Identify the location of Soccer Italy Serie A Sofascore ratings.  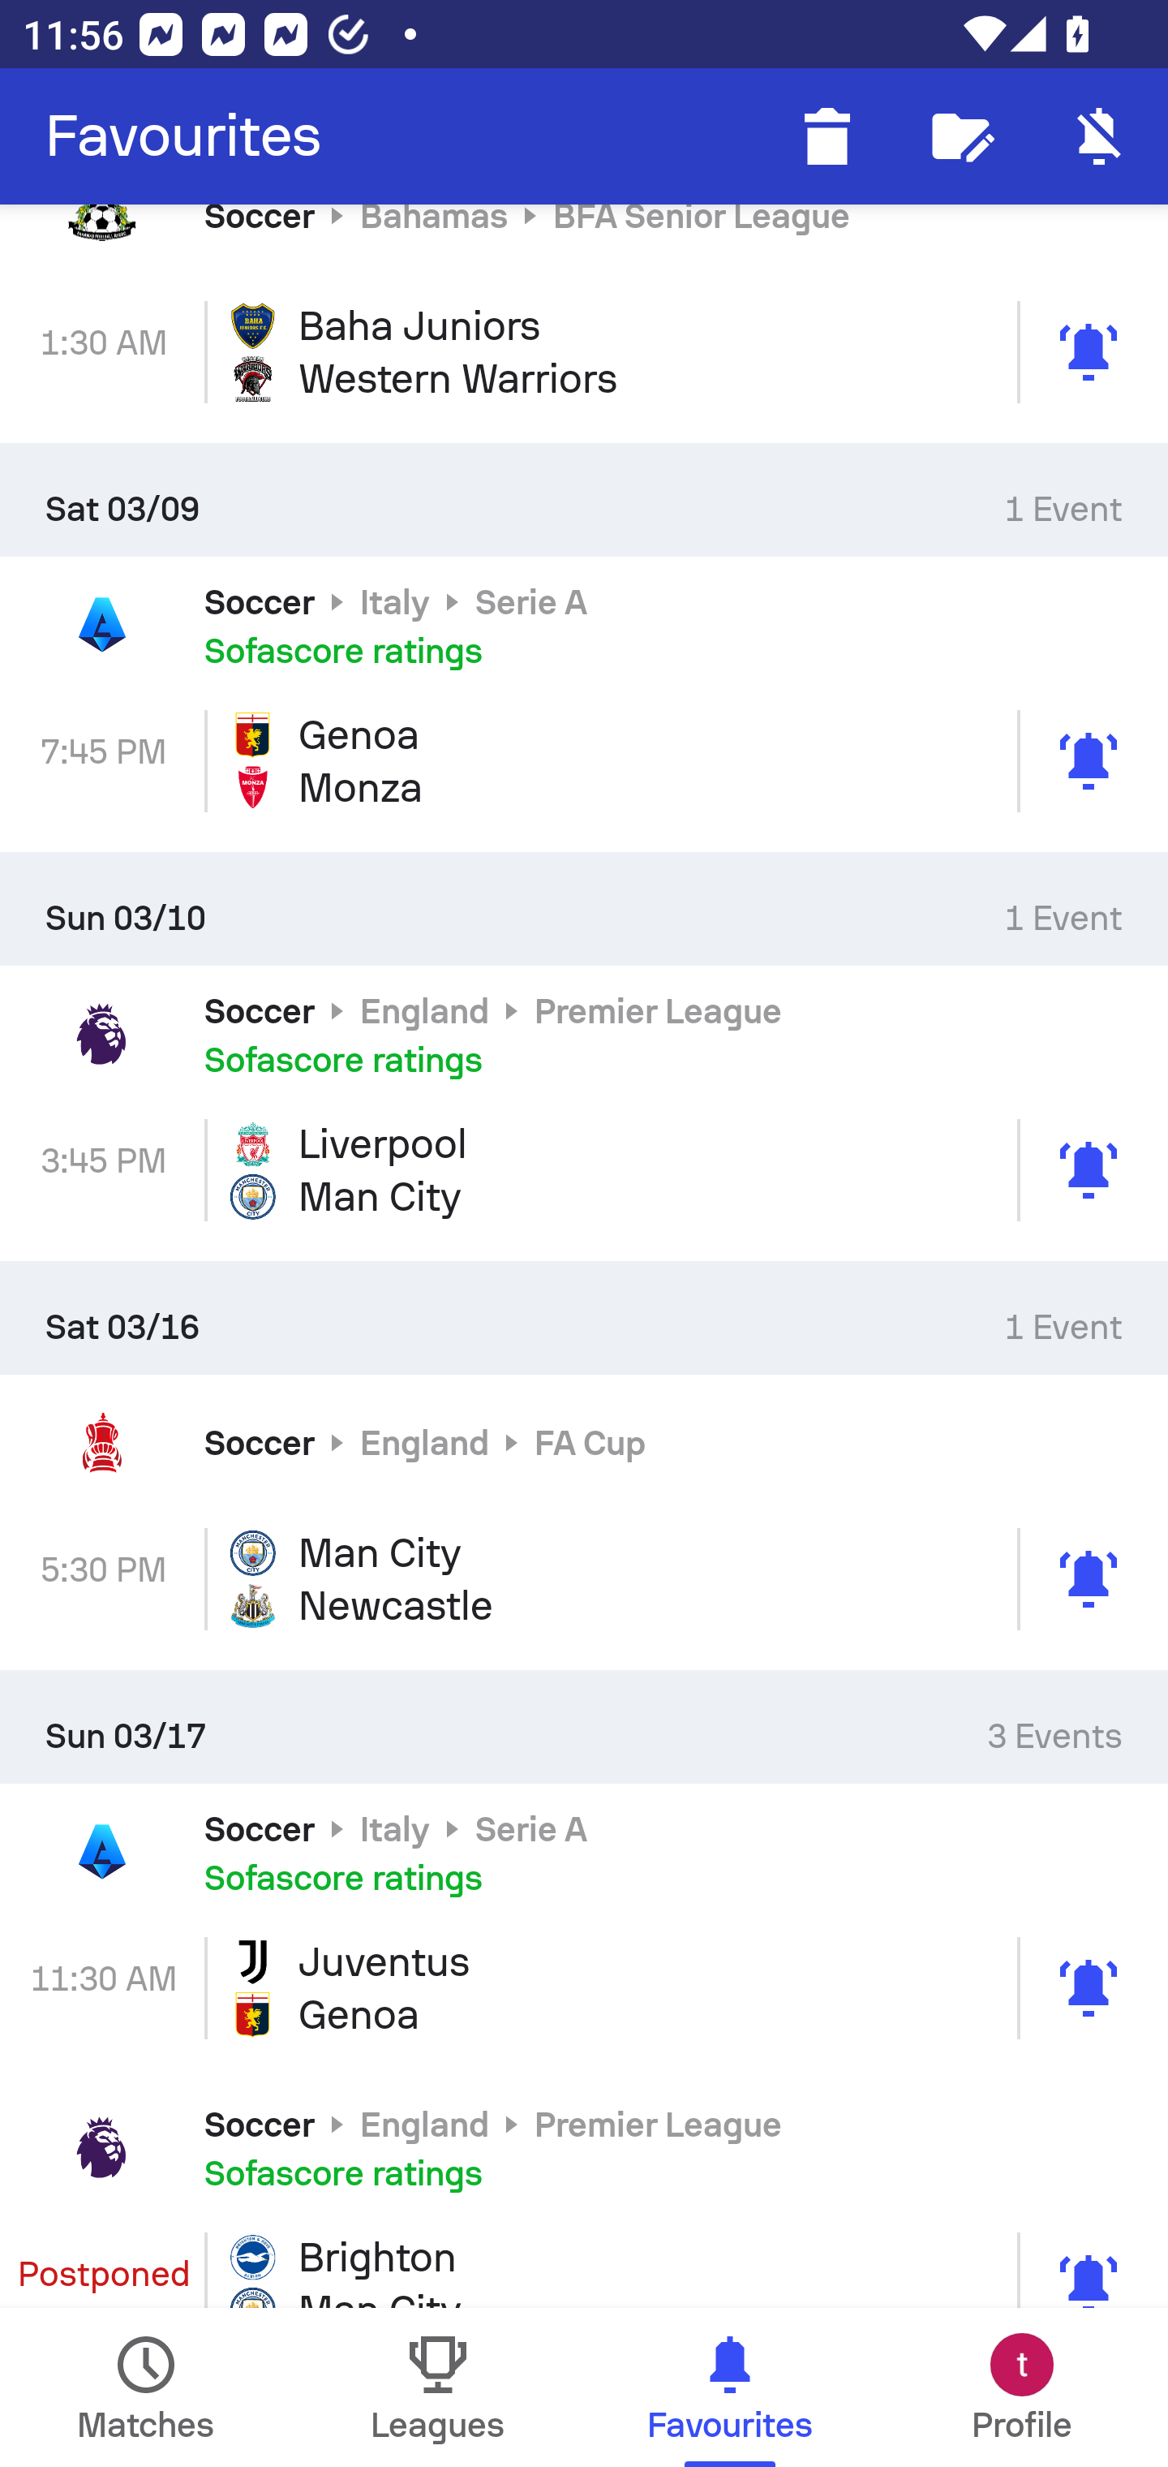
(584, 1851).